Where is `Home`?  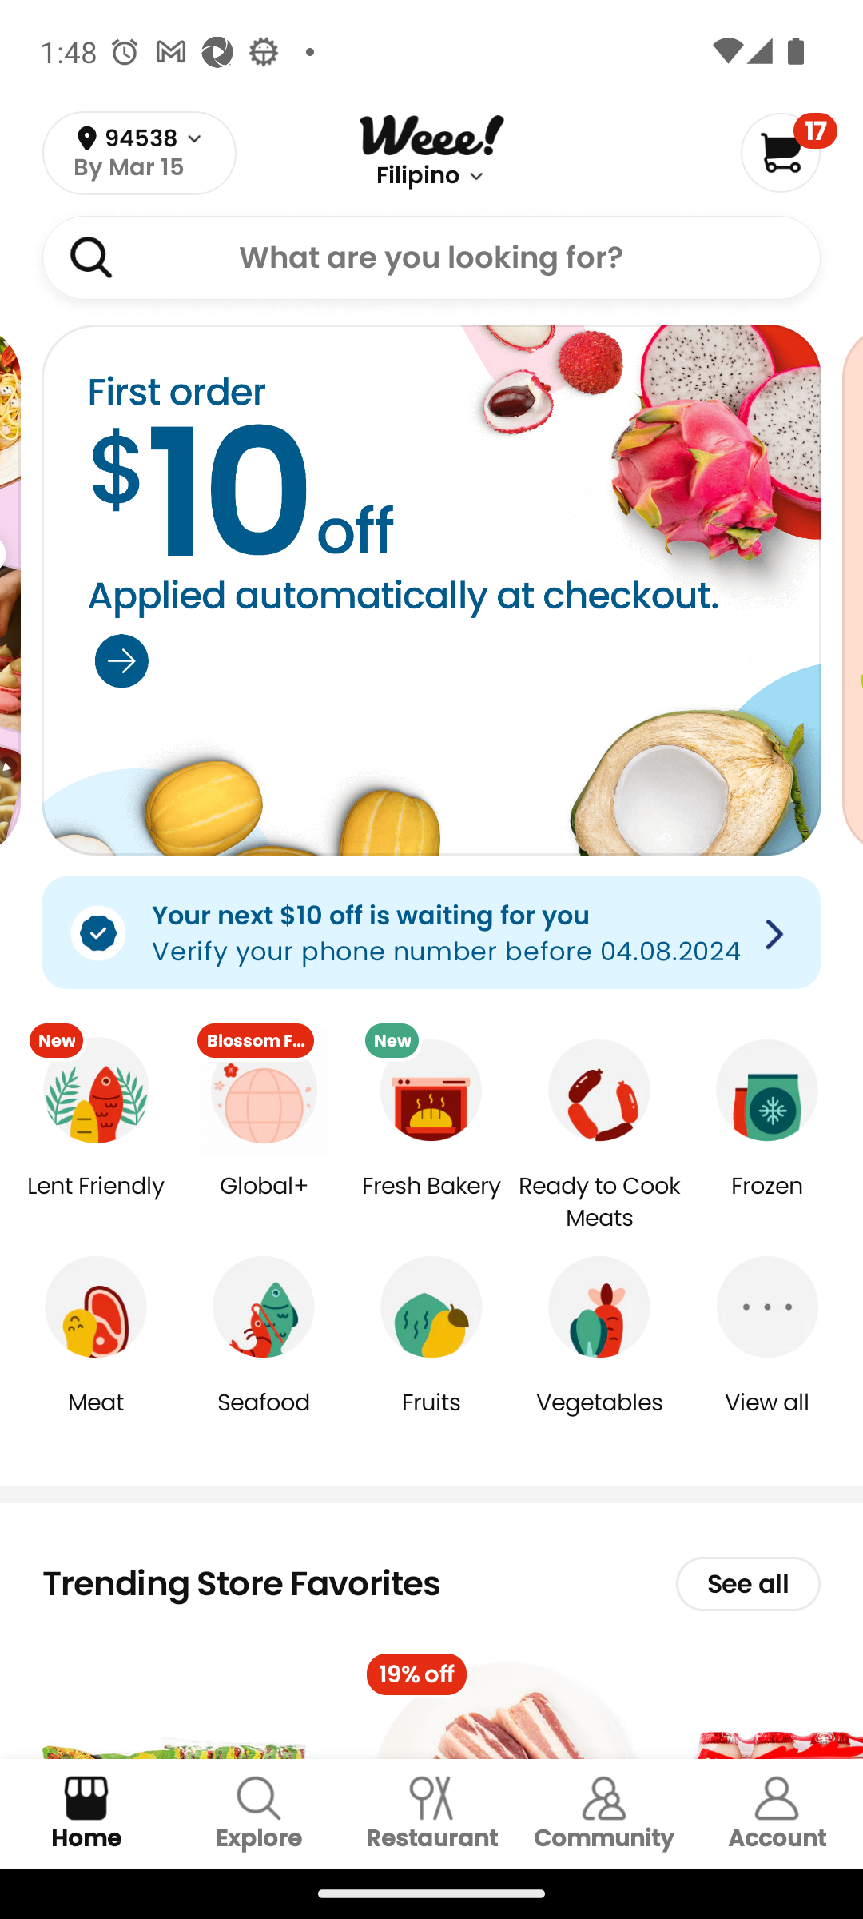 Home is located at coordinates (86, 1813).